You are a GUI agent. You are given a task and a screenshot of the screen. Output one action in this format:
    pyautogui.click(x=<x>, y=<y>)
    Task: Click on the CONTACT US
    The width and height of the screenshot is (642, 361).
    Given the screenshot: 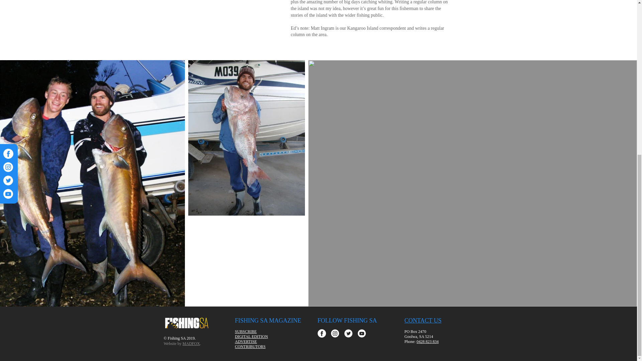 What is the action you would take?
    pyautogui.click(x=423, y=320)
    